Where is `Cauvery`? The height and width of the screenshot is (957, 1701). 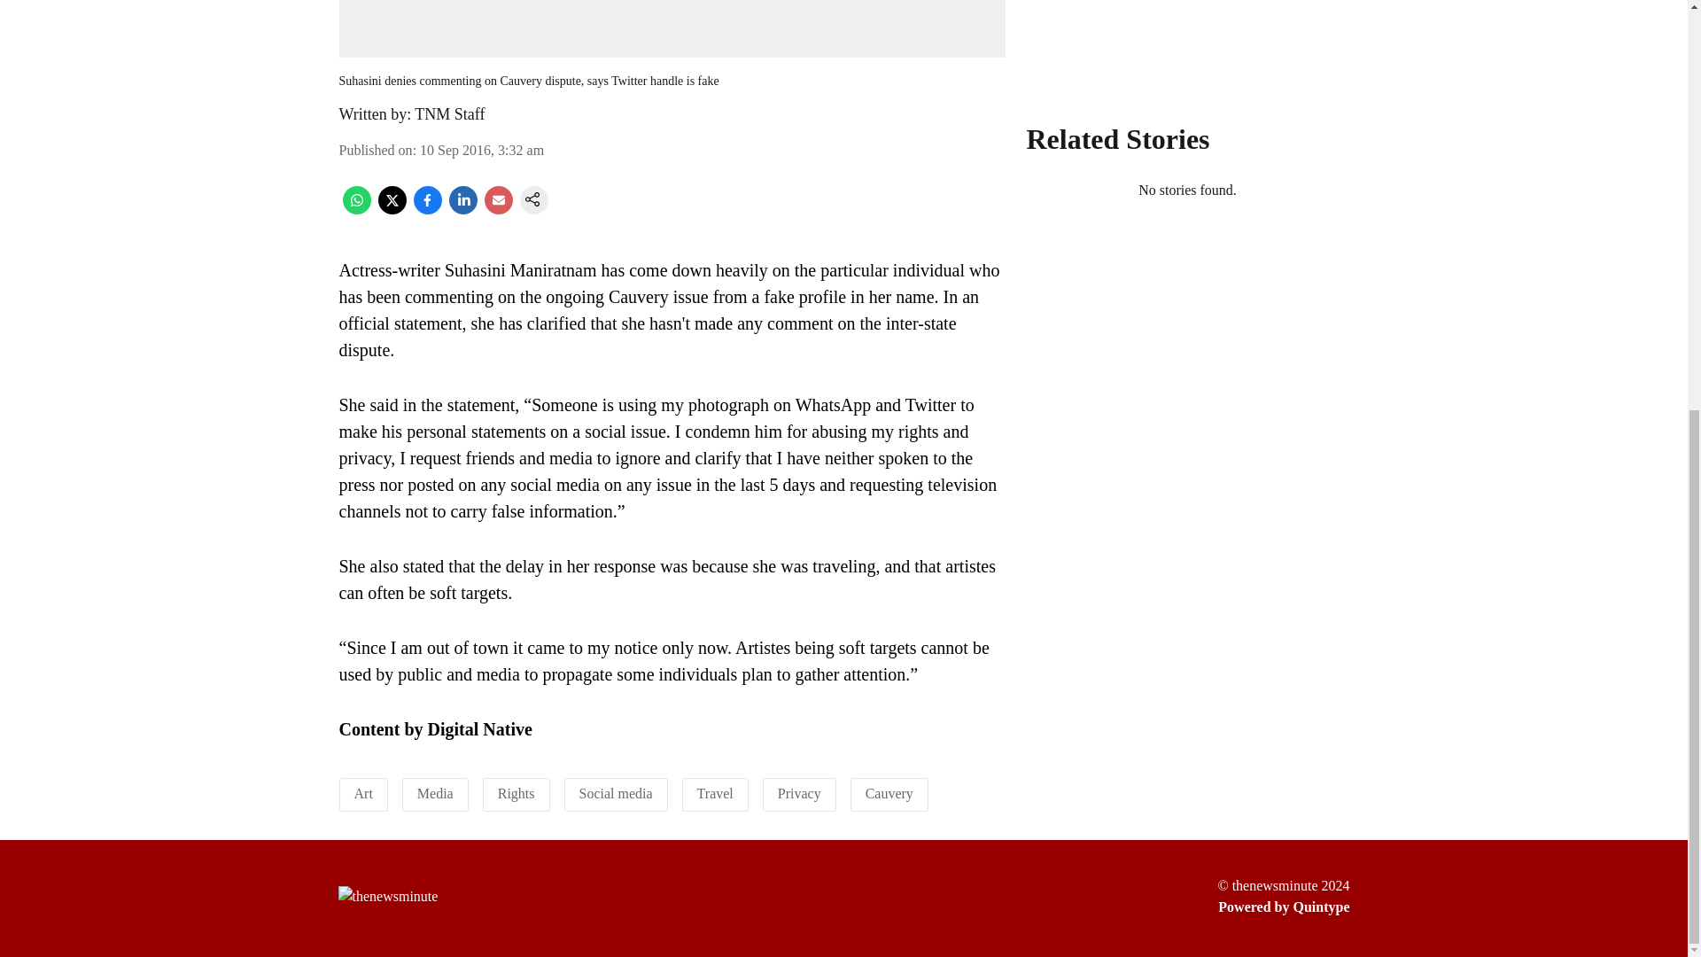 Cauvery is located at coordinates (889, 792).